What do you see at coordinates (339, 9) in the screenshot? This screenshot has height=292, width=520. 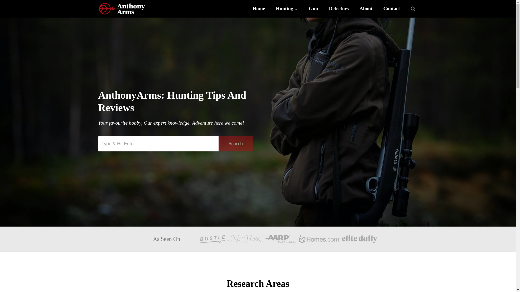 I see `Detectors` at bounding box center [339, 9].